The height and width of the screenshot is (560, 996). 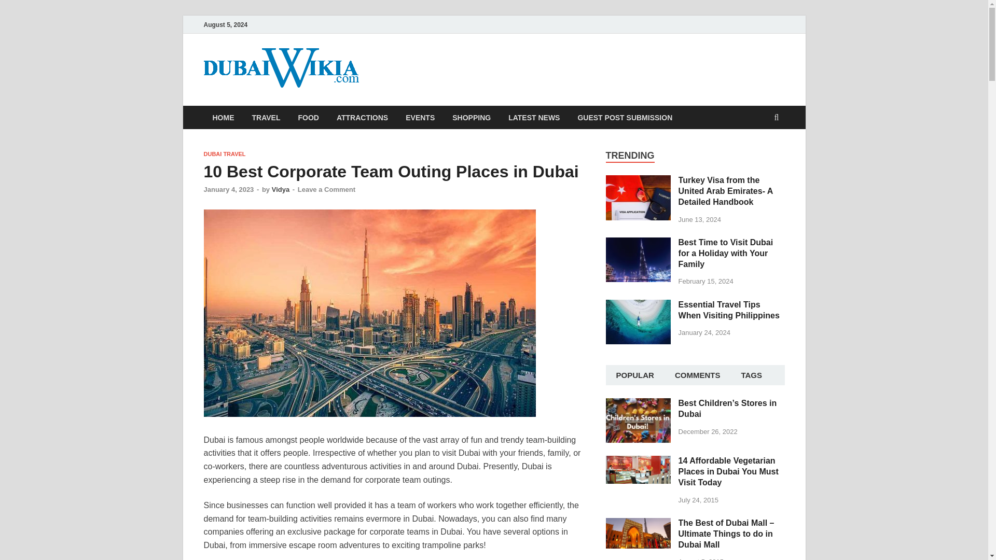 What do you see at coordinates (308, 117) in the screenshot?
I see `FOOD` at bounding box center [308, 117].